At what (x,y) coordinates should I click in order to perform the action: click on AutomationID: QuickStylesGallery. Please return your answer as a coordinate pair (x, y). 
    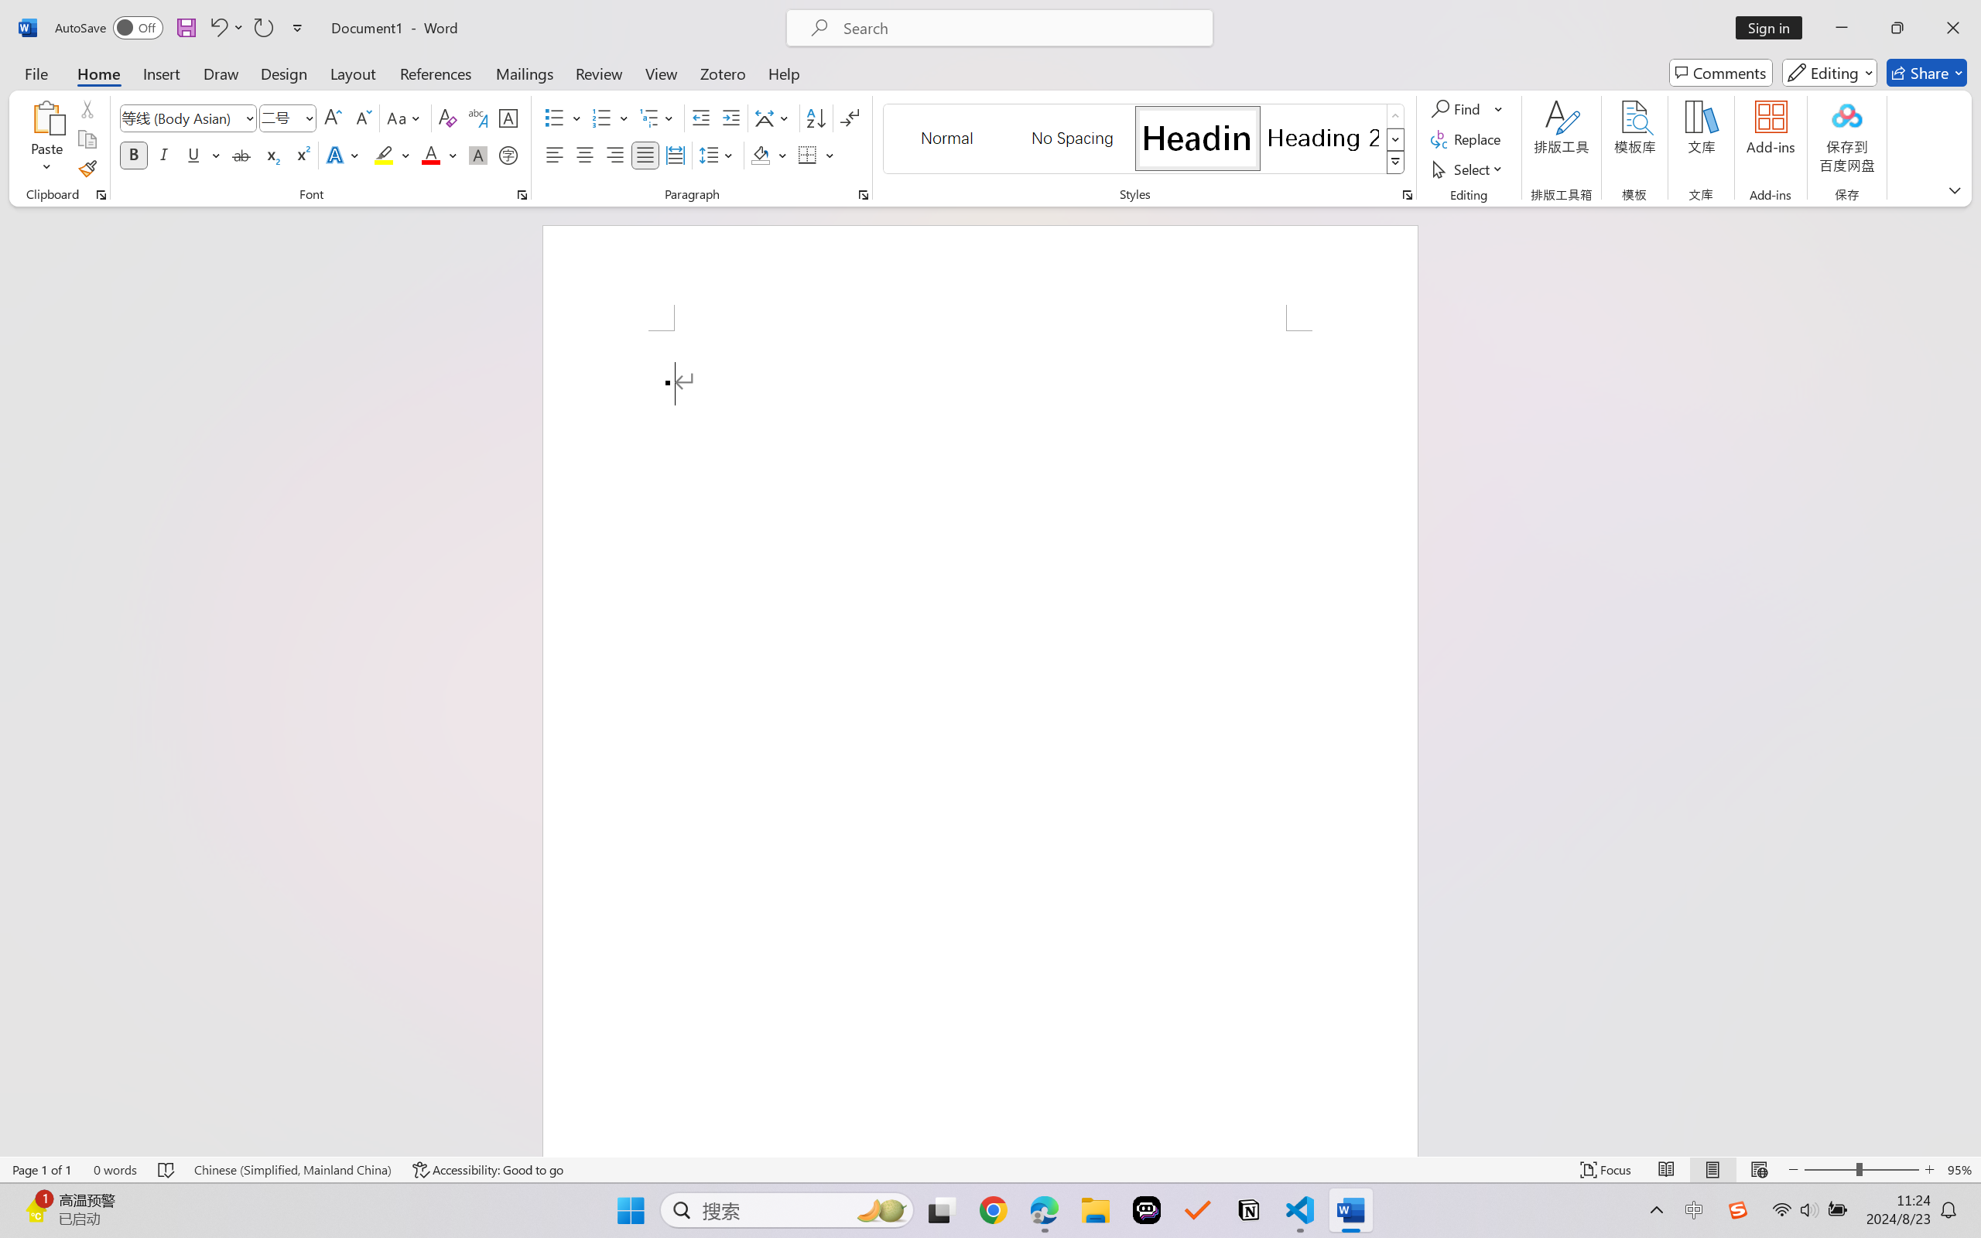
    Looking at the image, I should click on (1145, 139).